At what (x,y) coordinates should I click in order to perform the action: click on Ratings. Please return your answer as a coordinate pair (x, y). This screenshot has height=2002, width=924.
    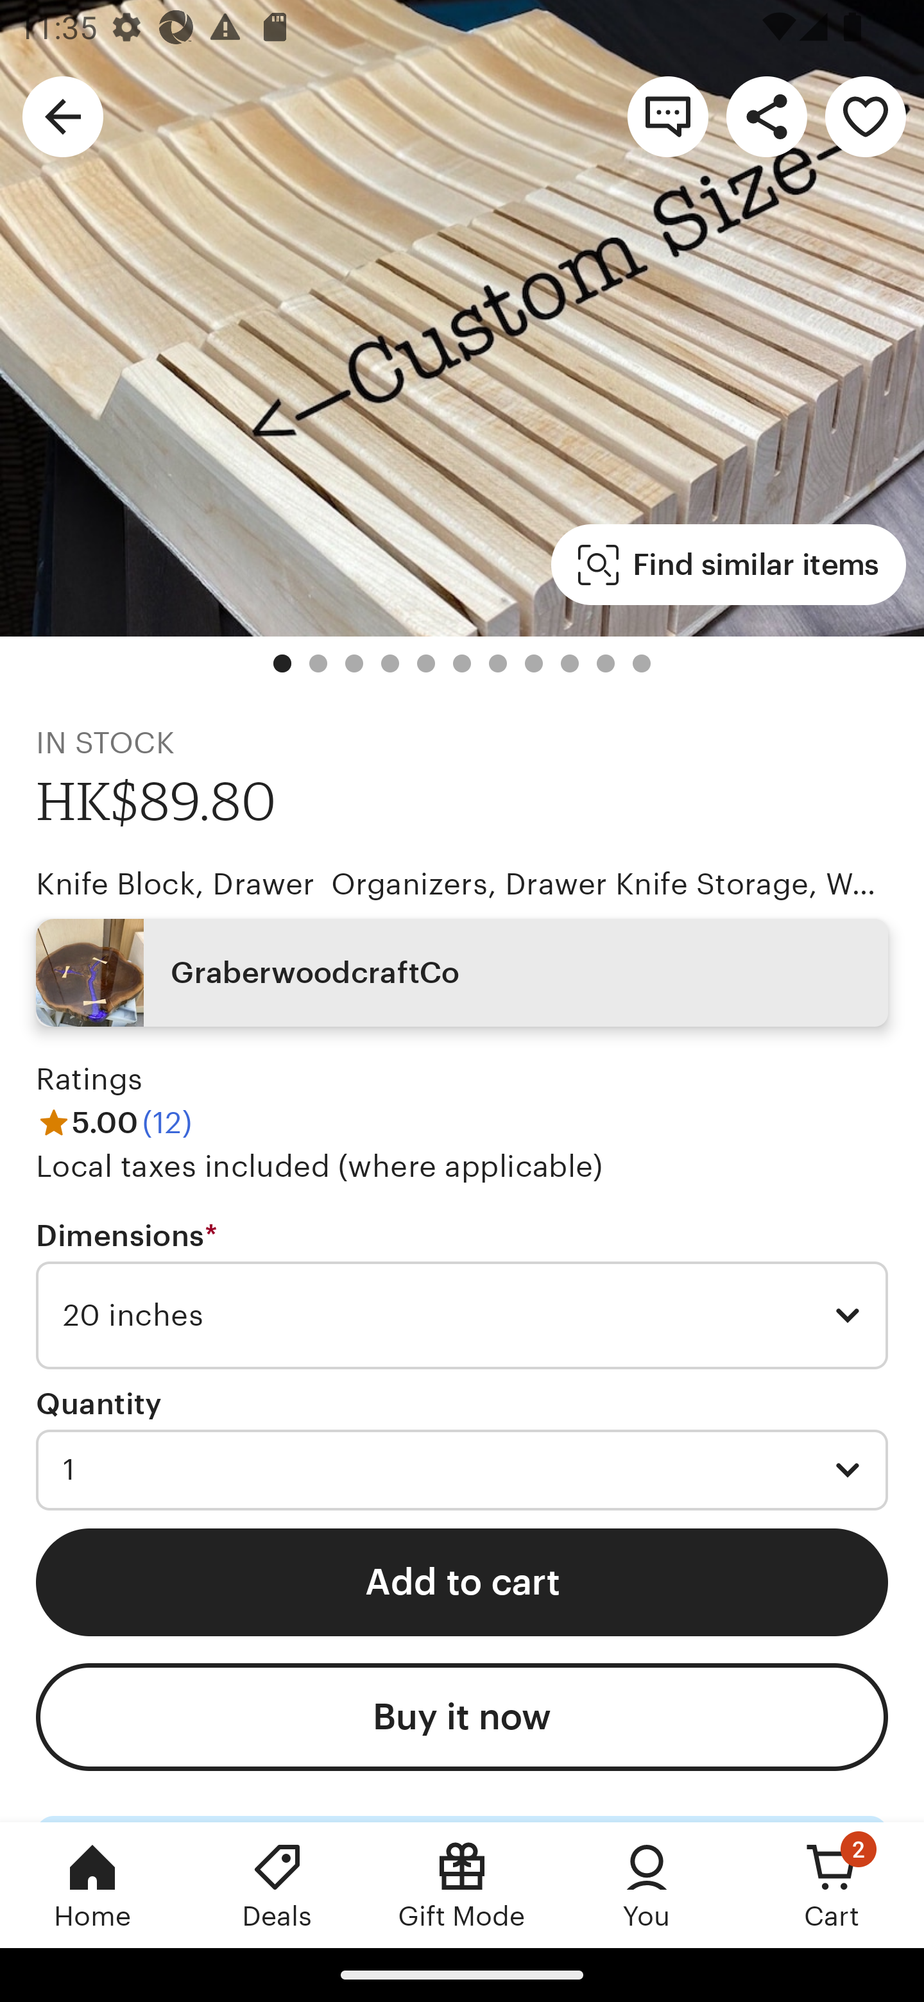
    Looking at the image, I should click on (90, 1079).